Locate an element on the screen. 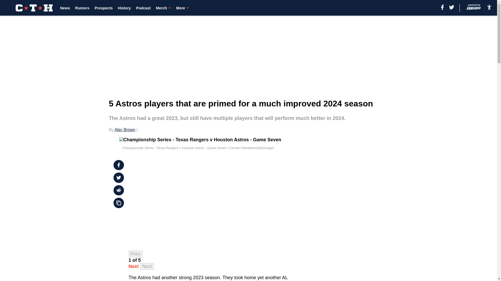  Next is located at coordinates (147, 266).